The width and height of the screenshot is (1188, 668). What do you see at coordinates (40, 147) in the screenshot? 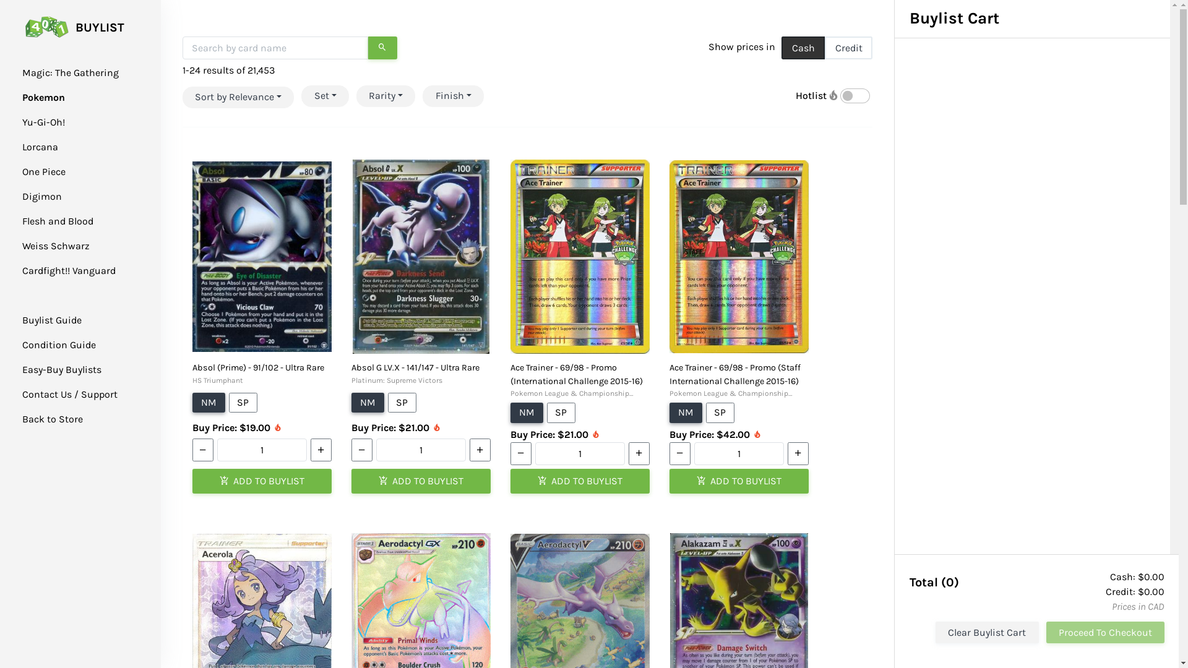
I see `Lorcana` at bounding box center [40, 147].